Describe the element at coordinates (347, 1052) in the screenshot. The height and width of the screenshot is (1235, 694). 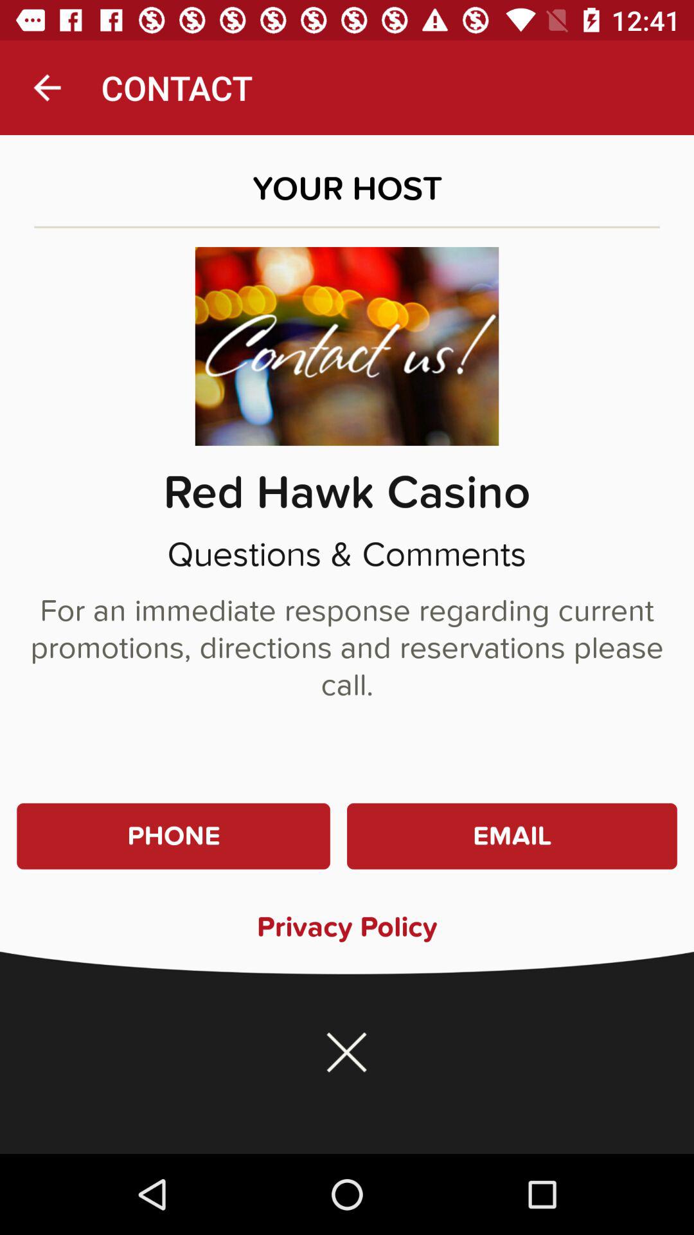
I see `exit screen` at that location.